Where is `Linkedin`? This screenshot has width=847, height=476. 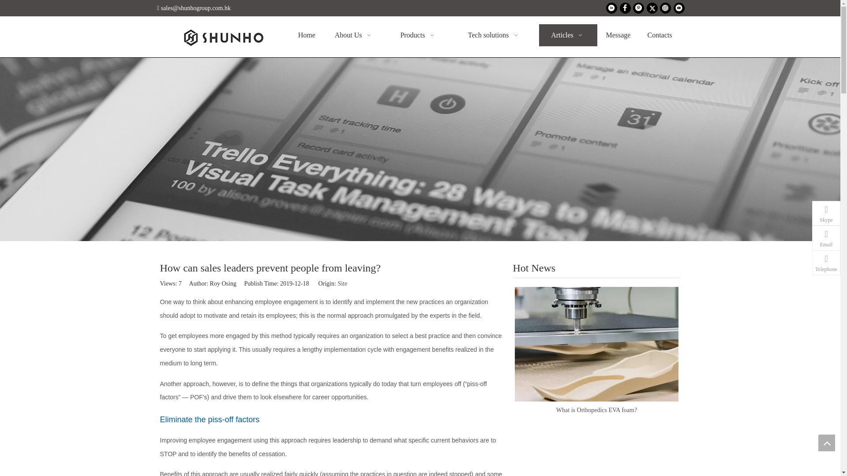 Linkedin is located at coordinates (611, 8).